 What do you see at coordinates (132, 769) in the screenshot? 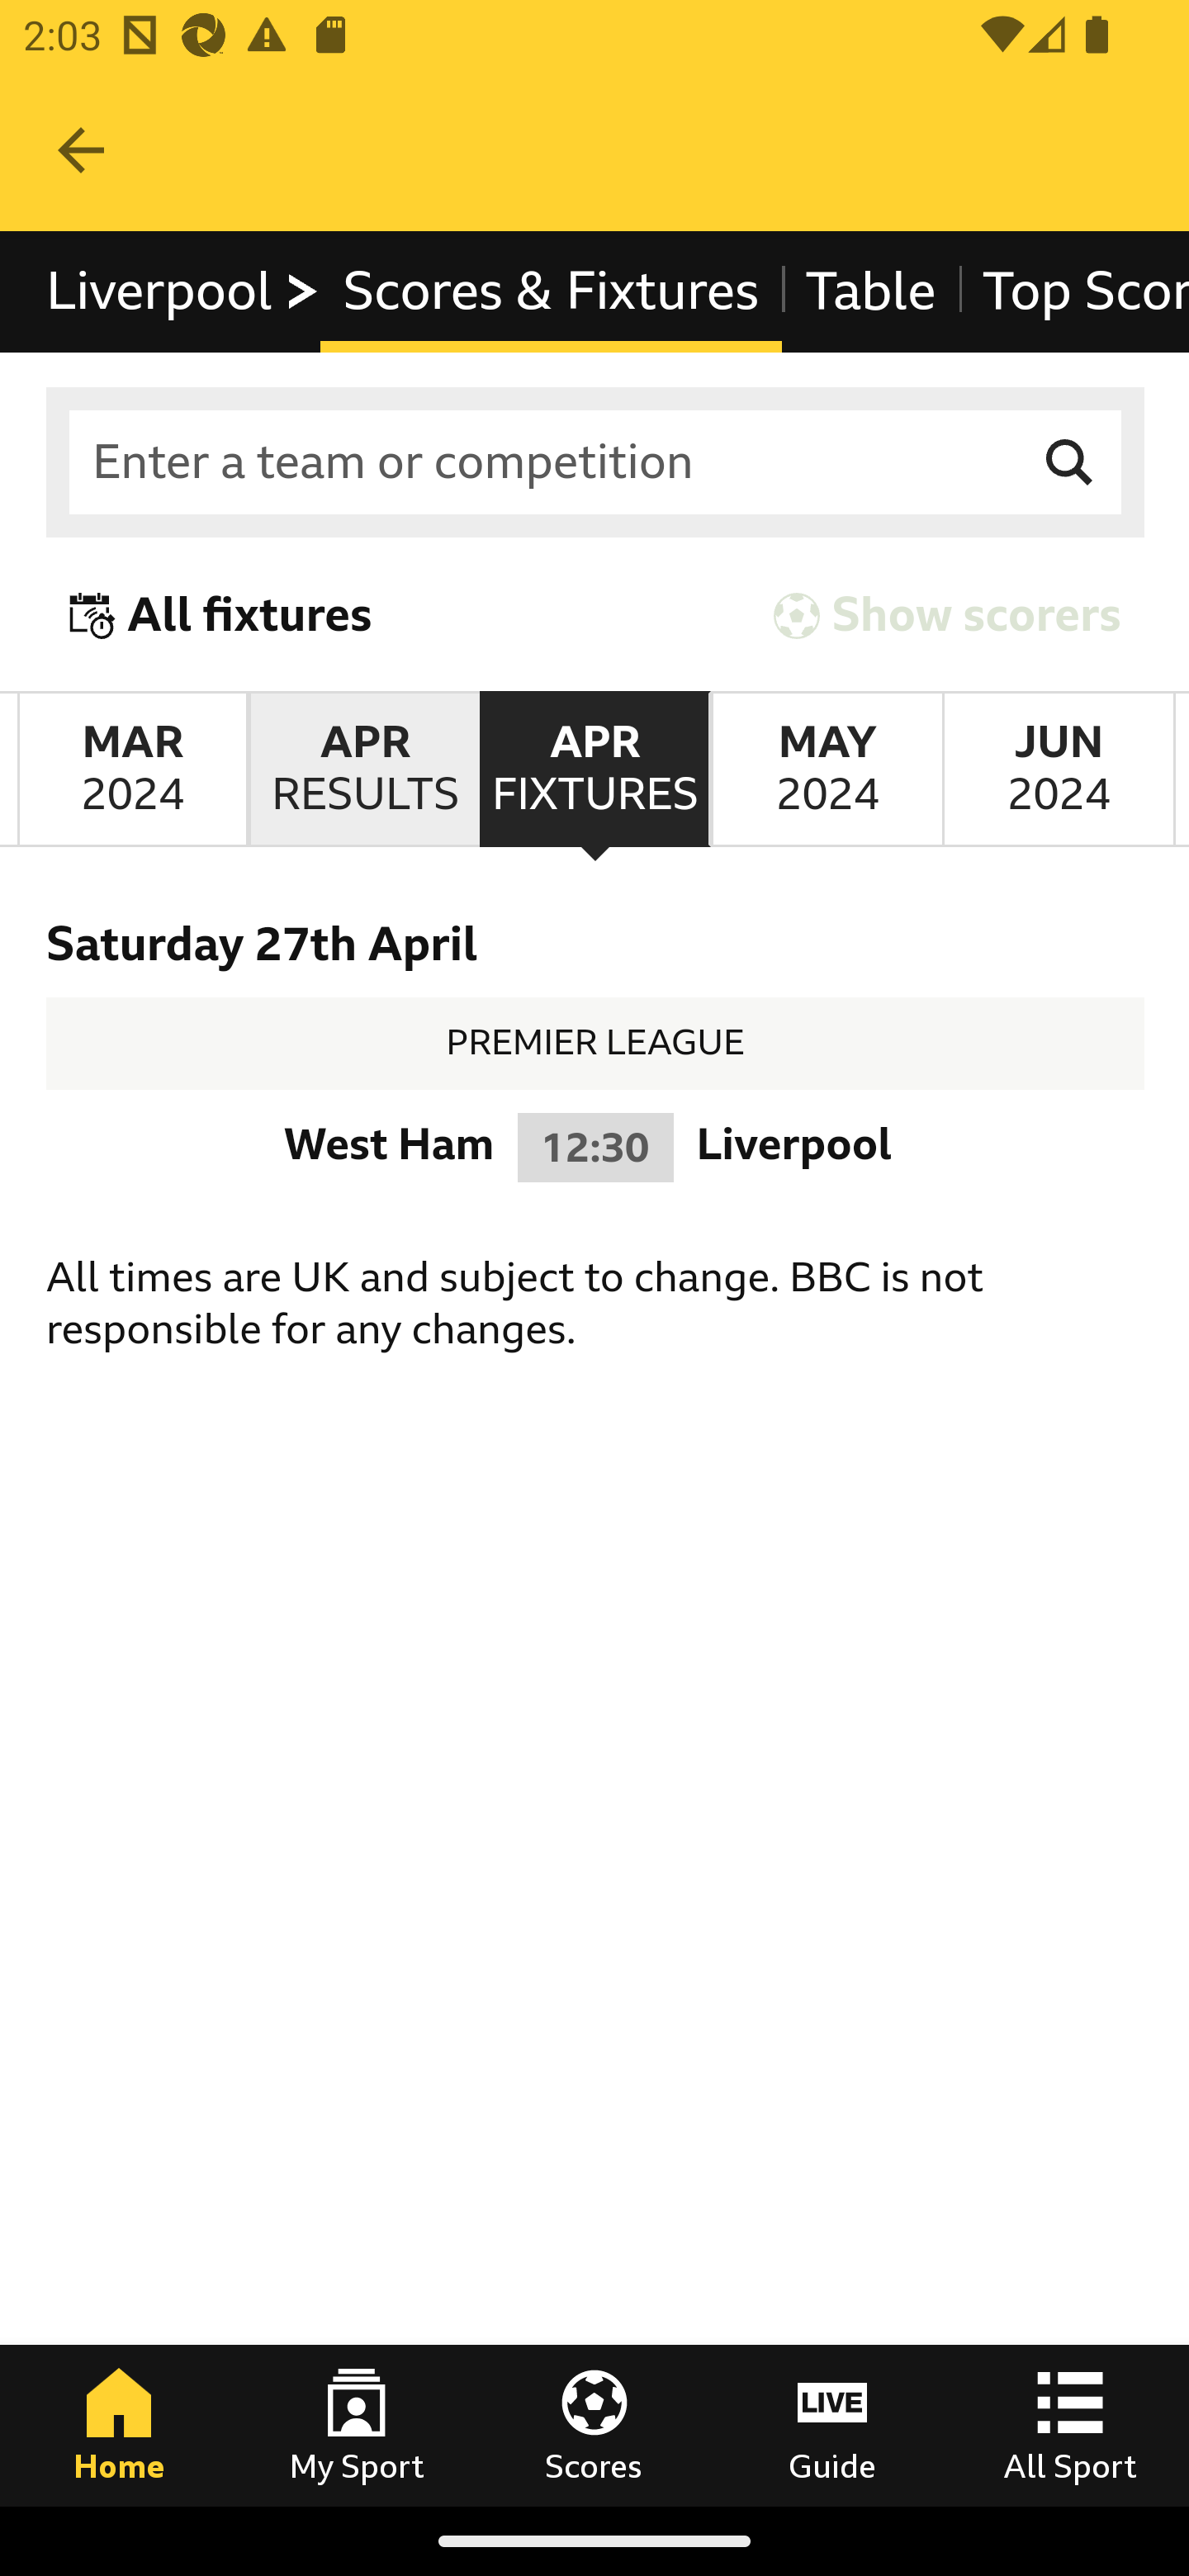
I see `March2024 March 2024` at bounding box center [132, 769].